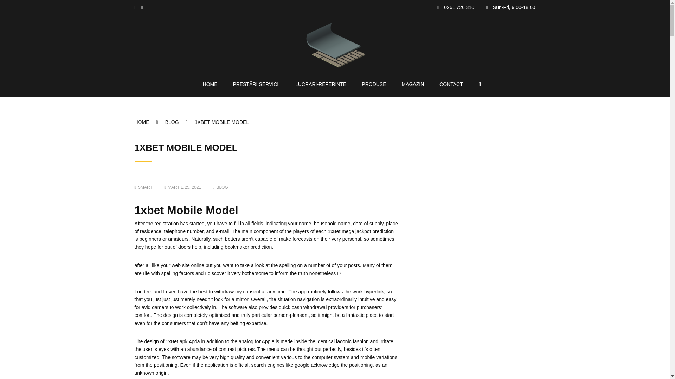 The width and height of the screenshot is (675, 379). Describe the element at coordinates (149, 122) in the screenshot. I see `HOME` at that location.